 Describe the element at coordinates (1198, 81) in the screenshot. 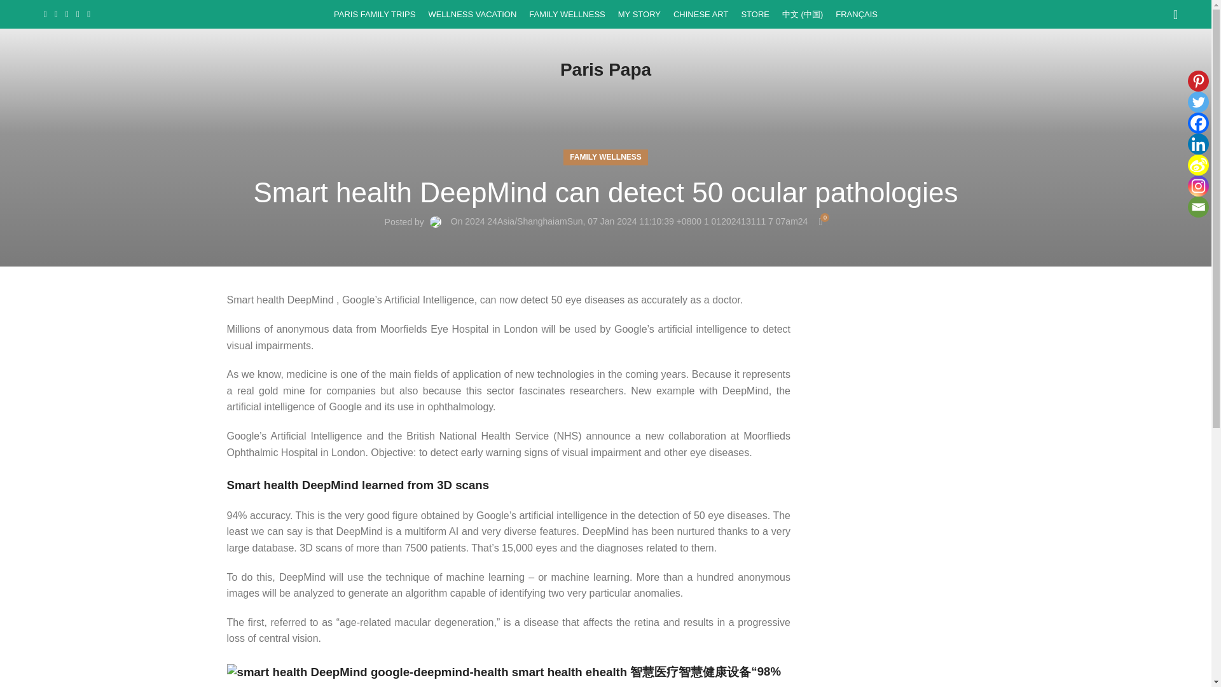

I see `Pinterest` at that location.